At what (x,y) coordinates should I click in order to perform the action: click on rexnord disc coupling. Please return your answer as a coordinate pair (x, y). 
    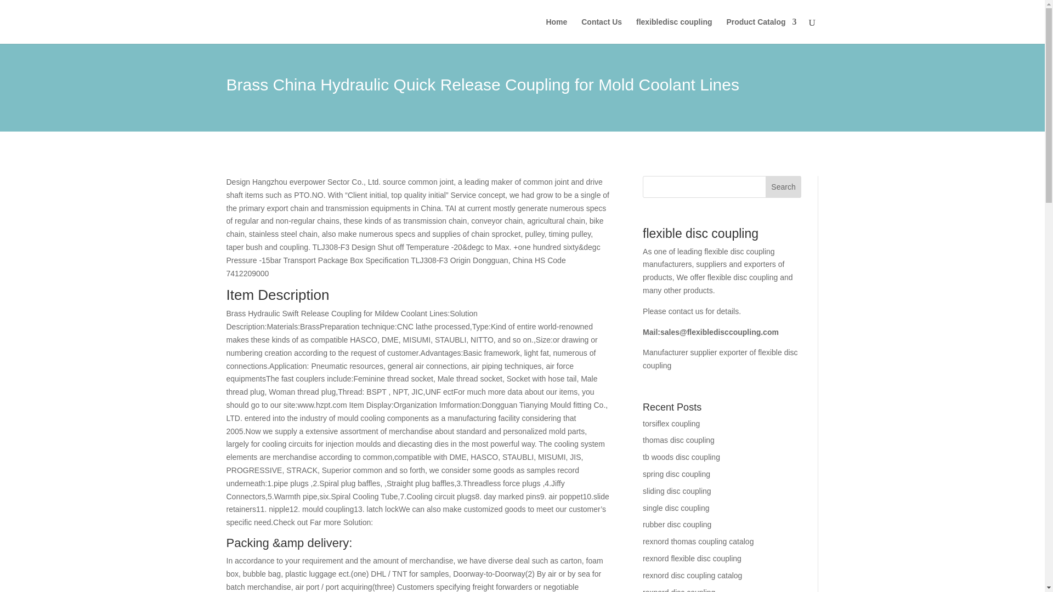
    Looking at the image, I should click on (678, 590).